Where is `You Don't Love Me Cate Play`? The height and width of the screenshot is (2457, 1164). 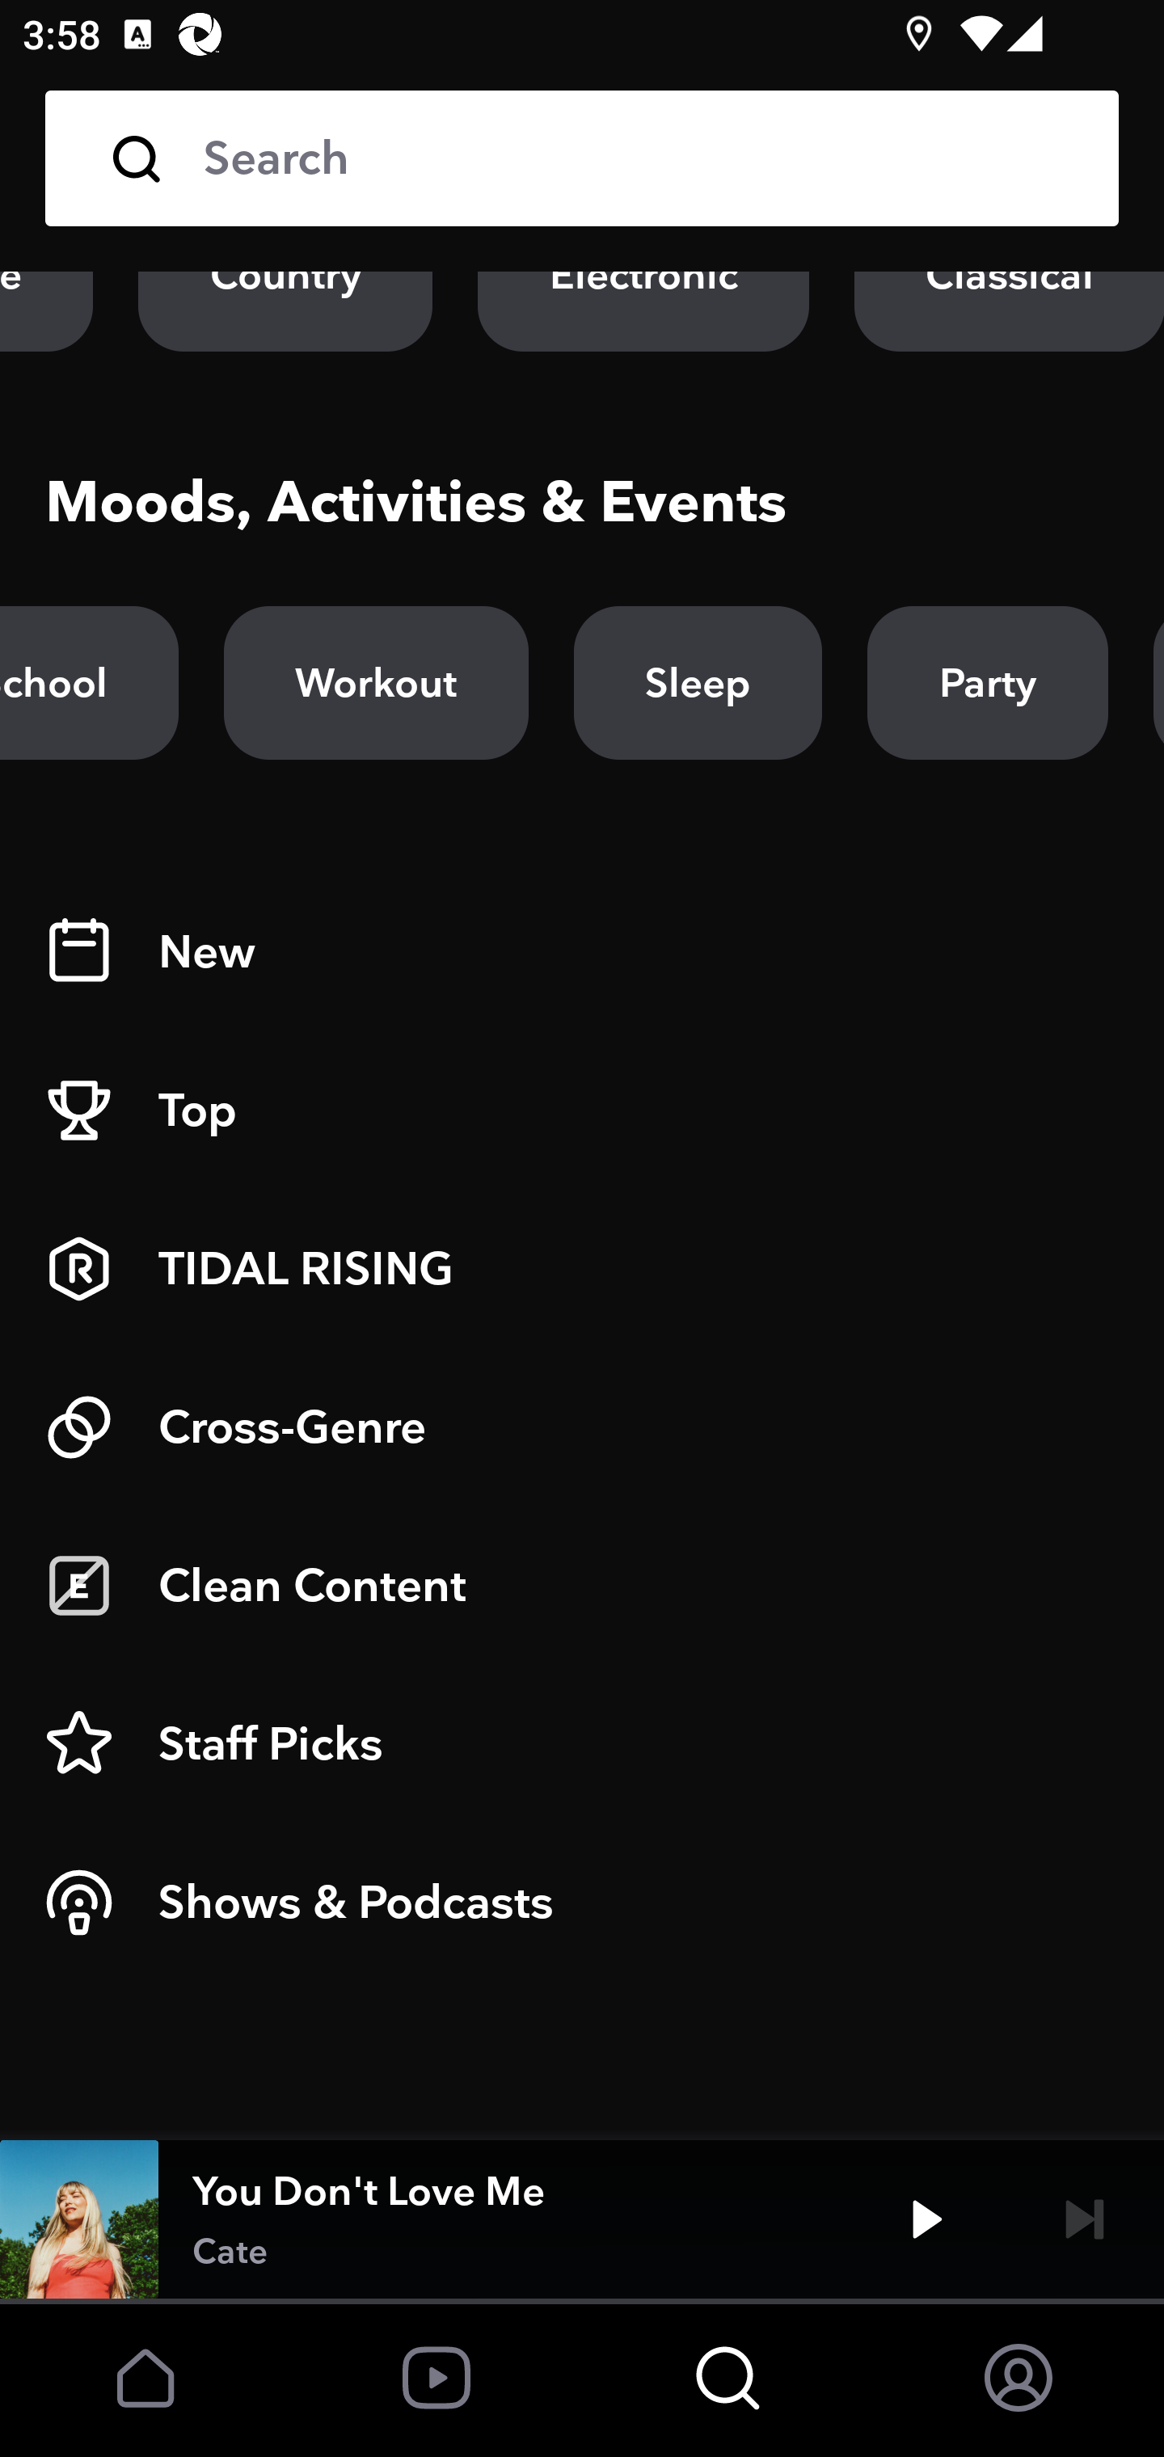
You Don't Love Me Cate Play is located at coordinates (582, 2219).